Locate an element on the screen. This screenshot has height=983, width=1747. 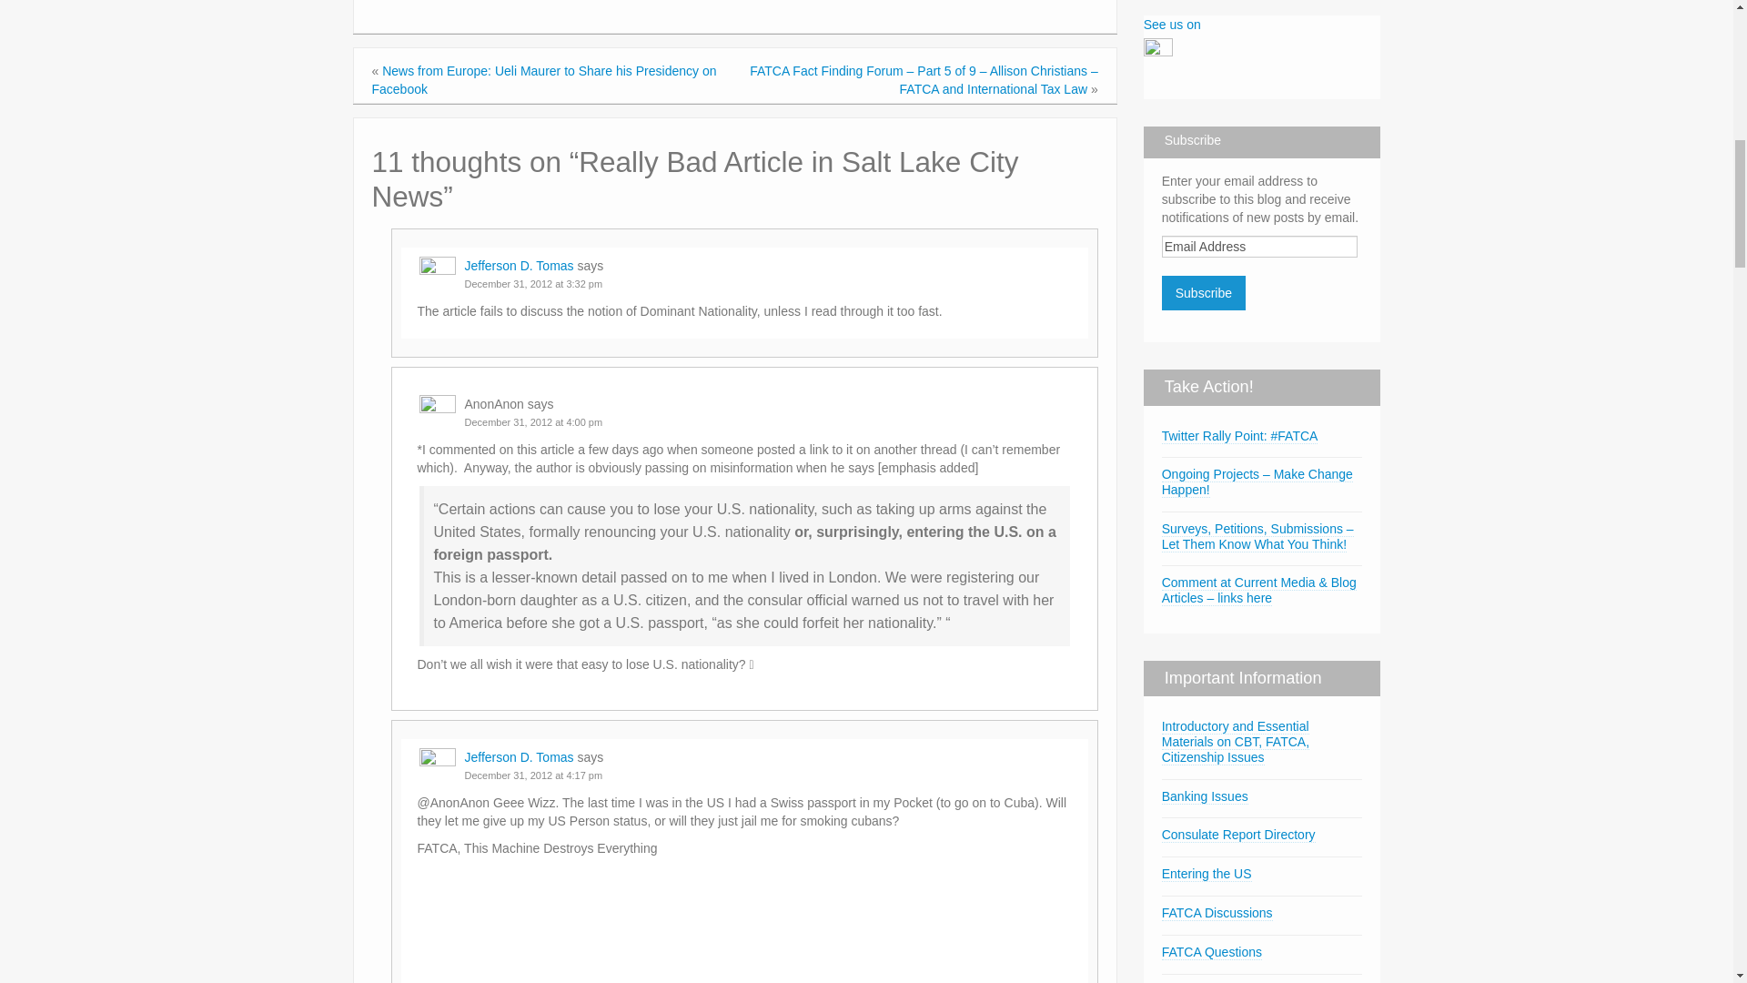
December 31, 2012 at 4:17 pm is located at coordinates (533, 775).